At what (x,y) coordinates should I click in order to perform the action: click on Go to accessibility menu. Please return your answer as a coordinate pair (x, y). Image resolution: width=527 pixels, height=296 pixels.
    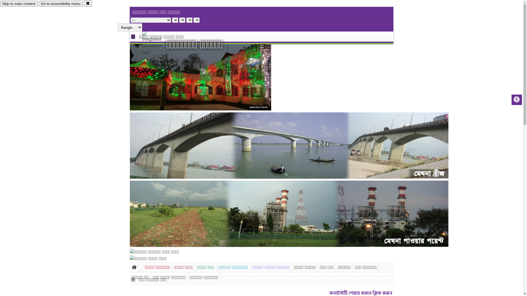
    Looking at the image, I should click on (61, 4).